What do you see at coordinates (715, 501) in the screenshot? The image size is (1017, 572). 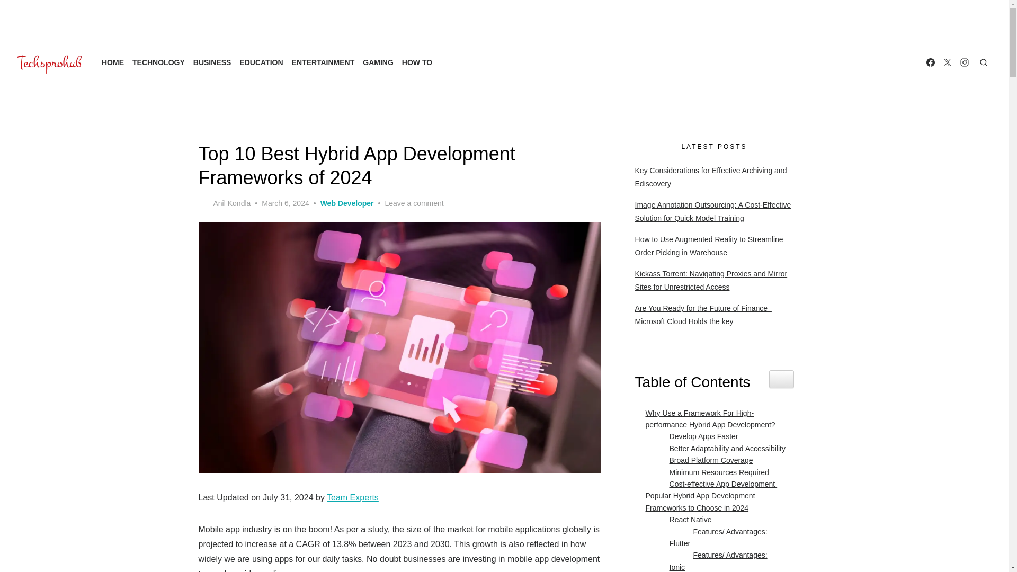 I see `Popular Hybrid App Development Frameworks to Choose in 2024` at bounding box center [715, 501].